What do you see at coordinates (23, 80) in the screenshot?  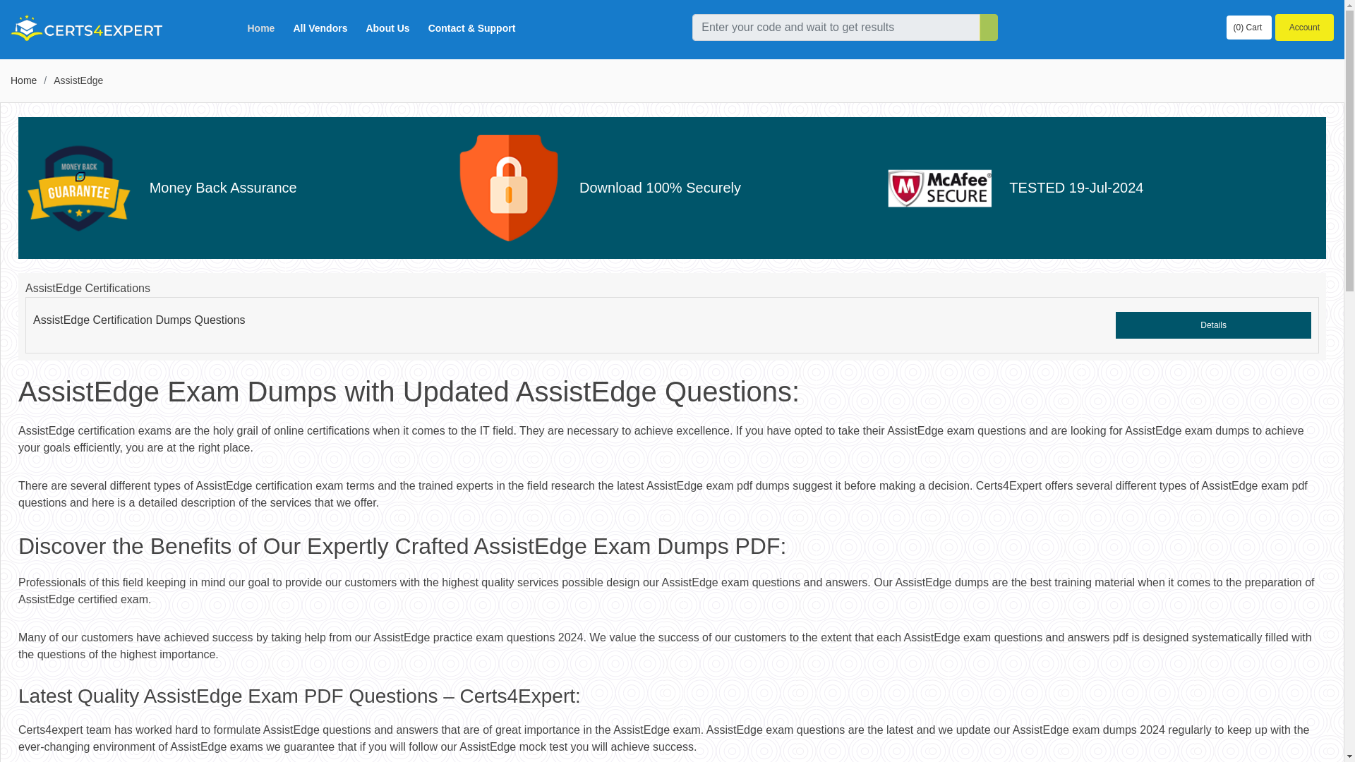 I see `Home` at bounding box center [23, 80].